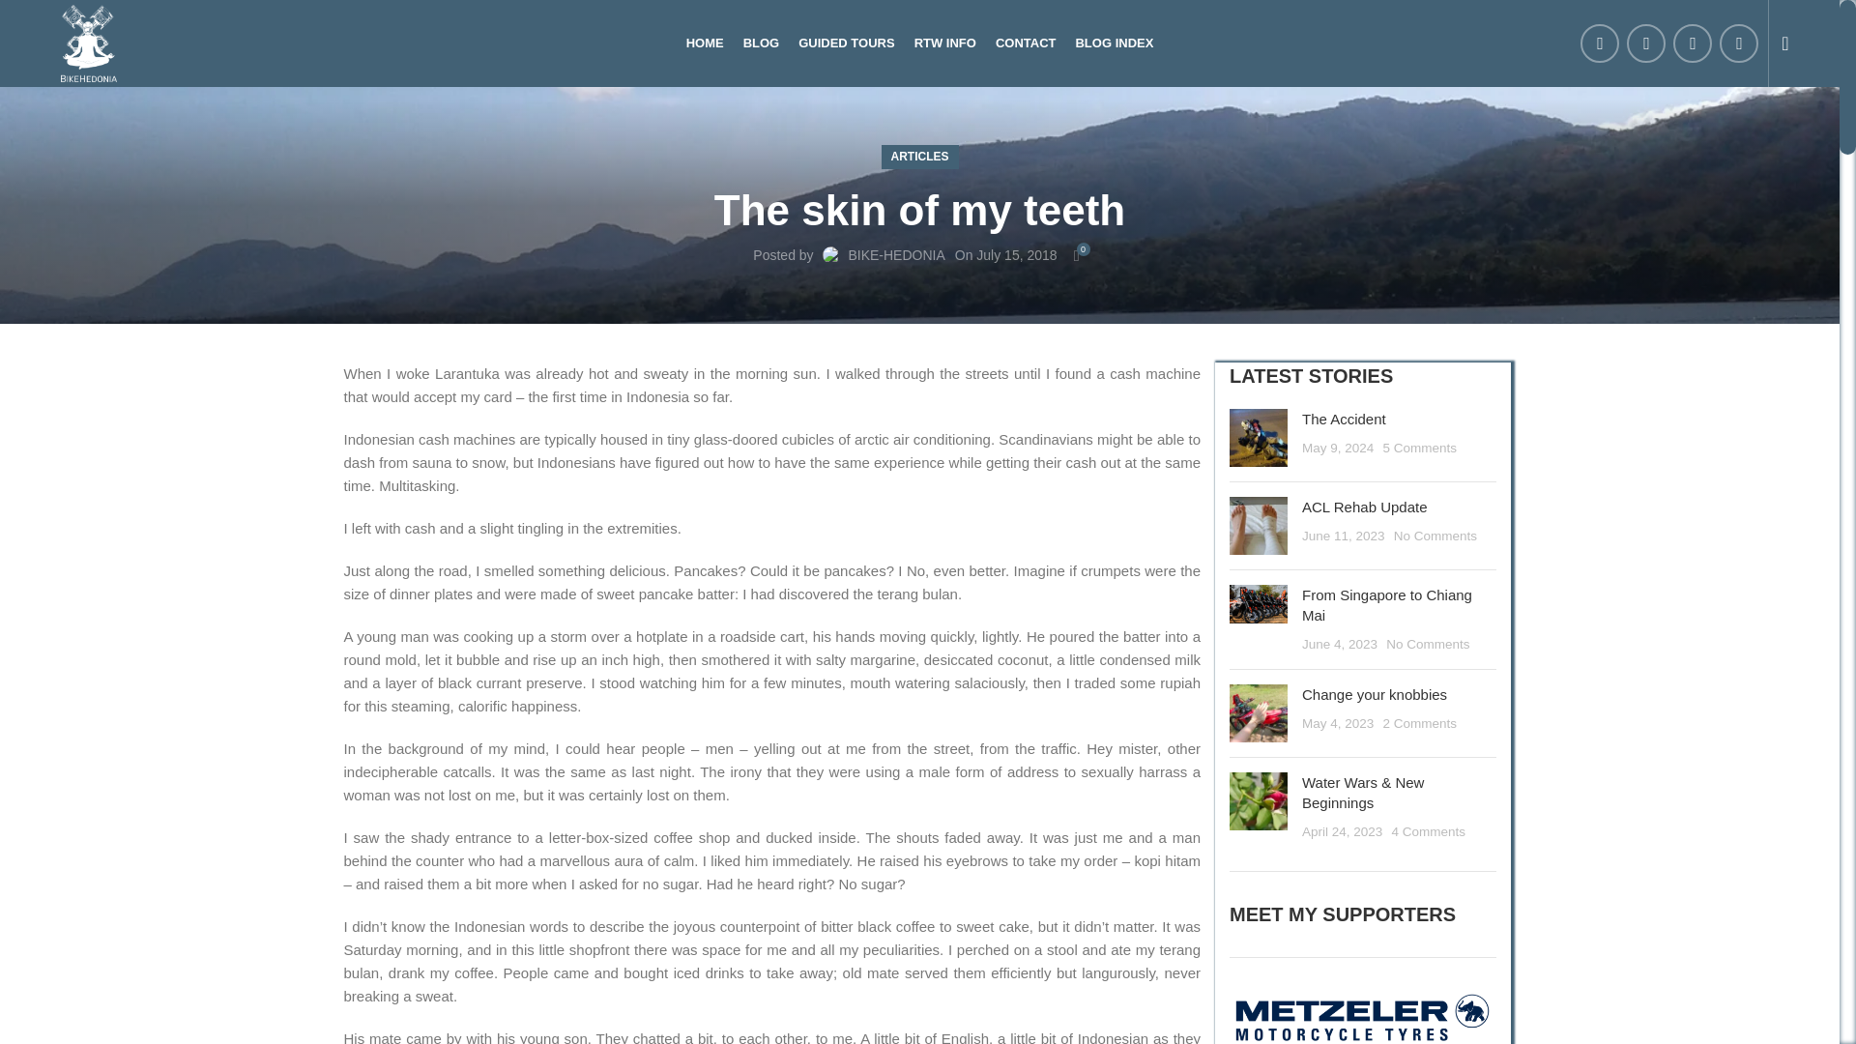  I want to click on BLOG INDEX, so click(1114, 43).